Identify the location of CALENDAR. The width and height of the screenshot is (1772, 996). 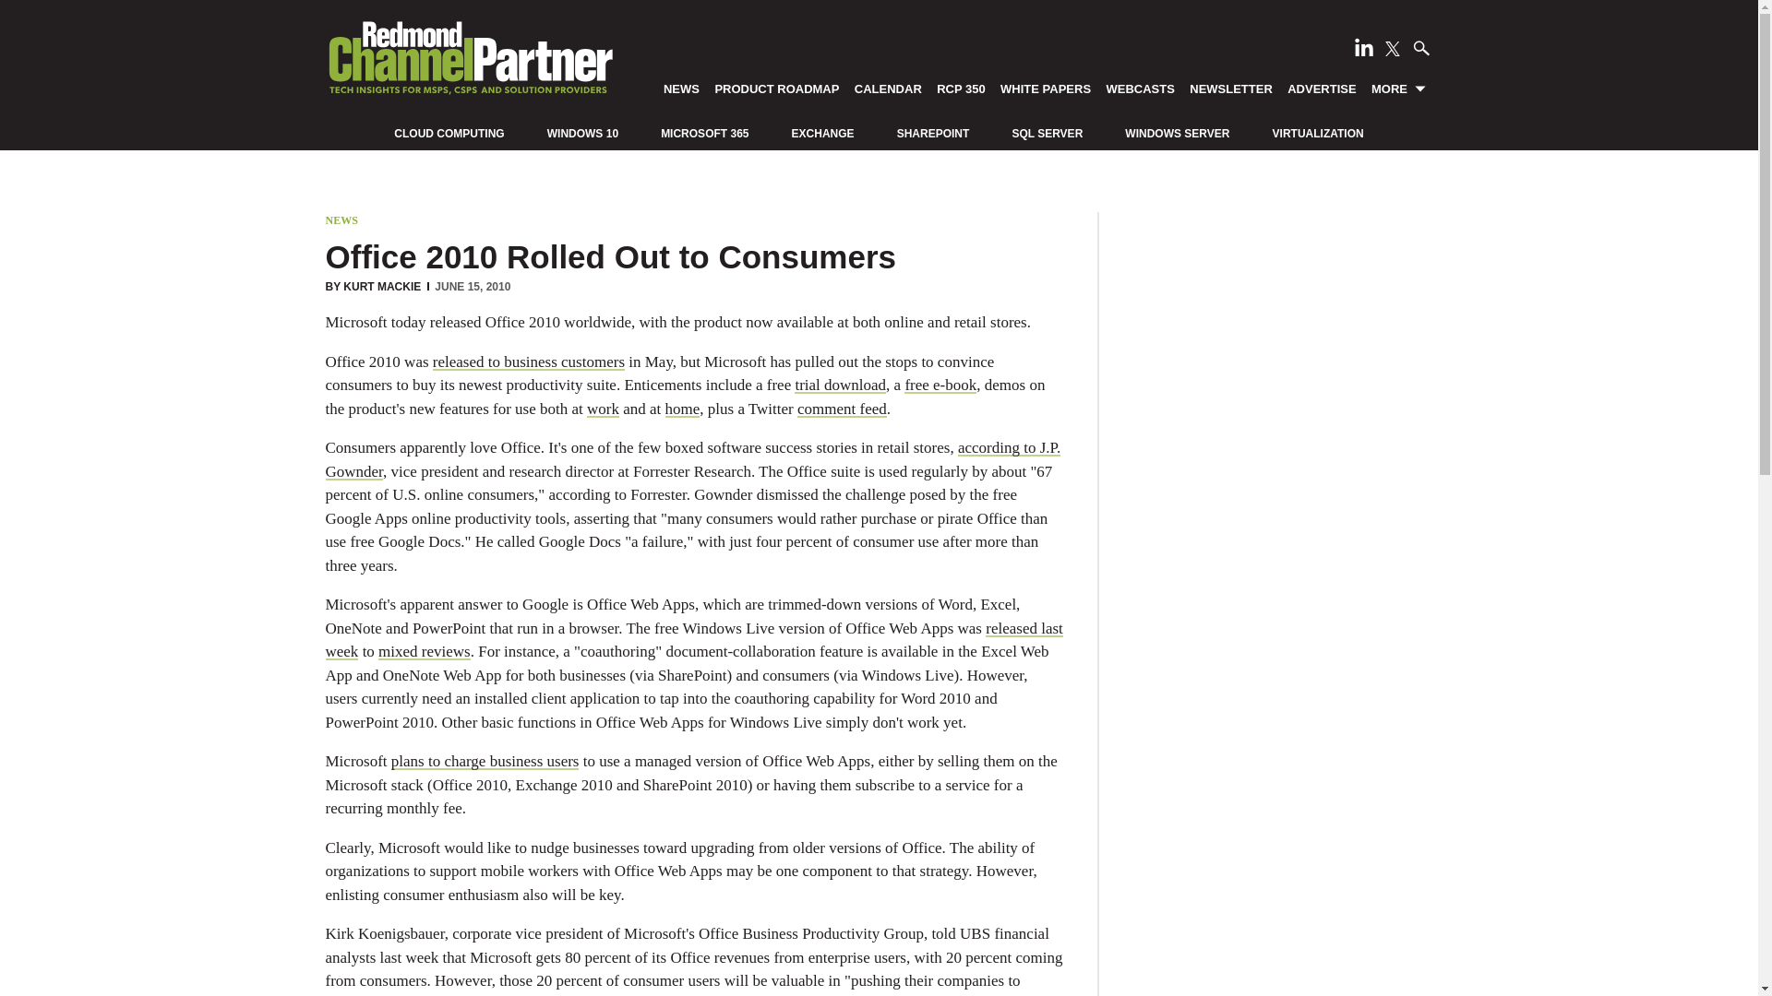
(888, 88).